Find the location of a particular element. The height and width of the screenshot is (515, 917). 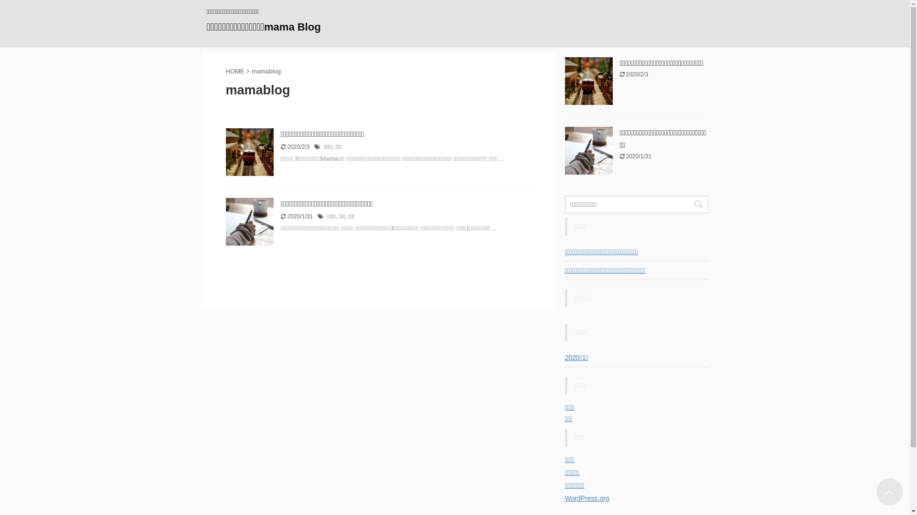

HOME is located at coordinates (235, 72).